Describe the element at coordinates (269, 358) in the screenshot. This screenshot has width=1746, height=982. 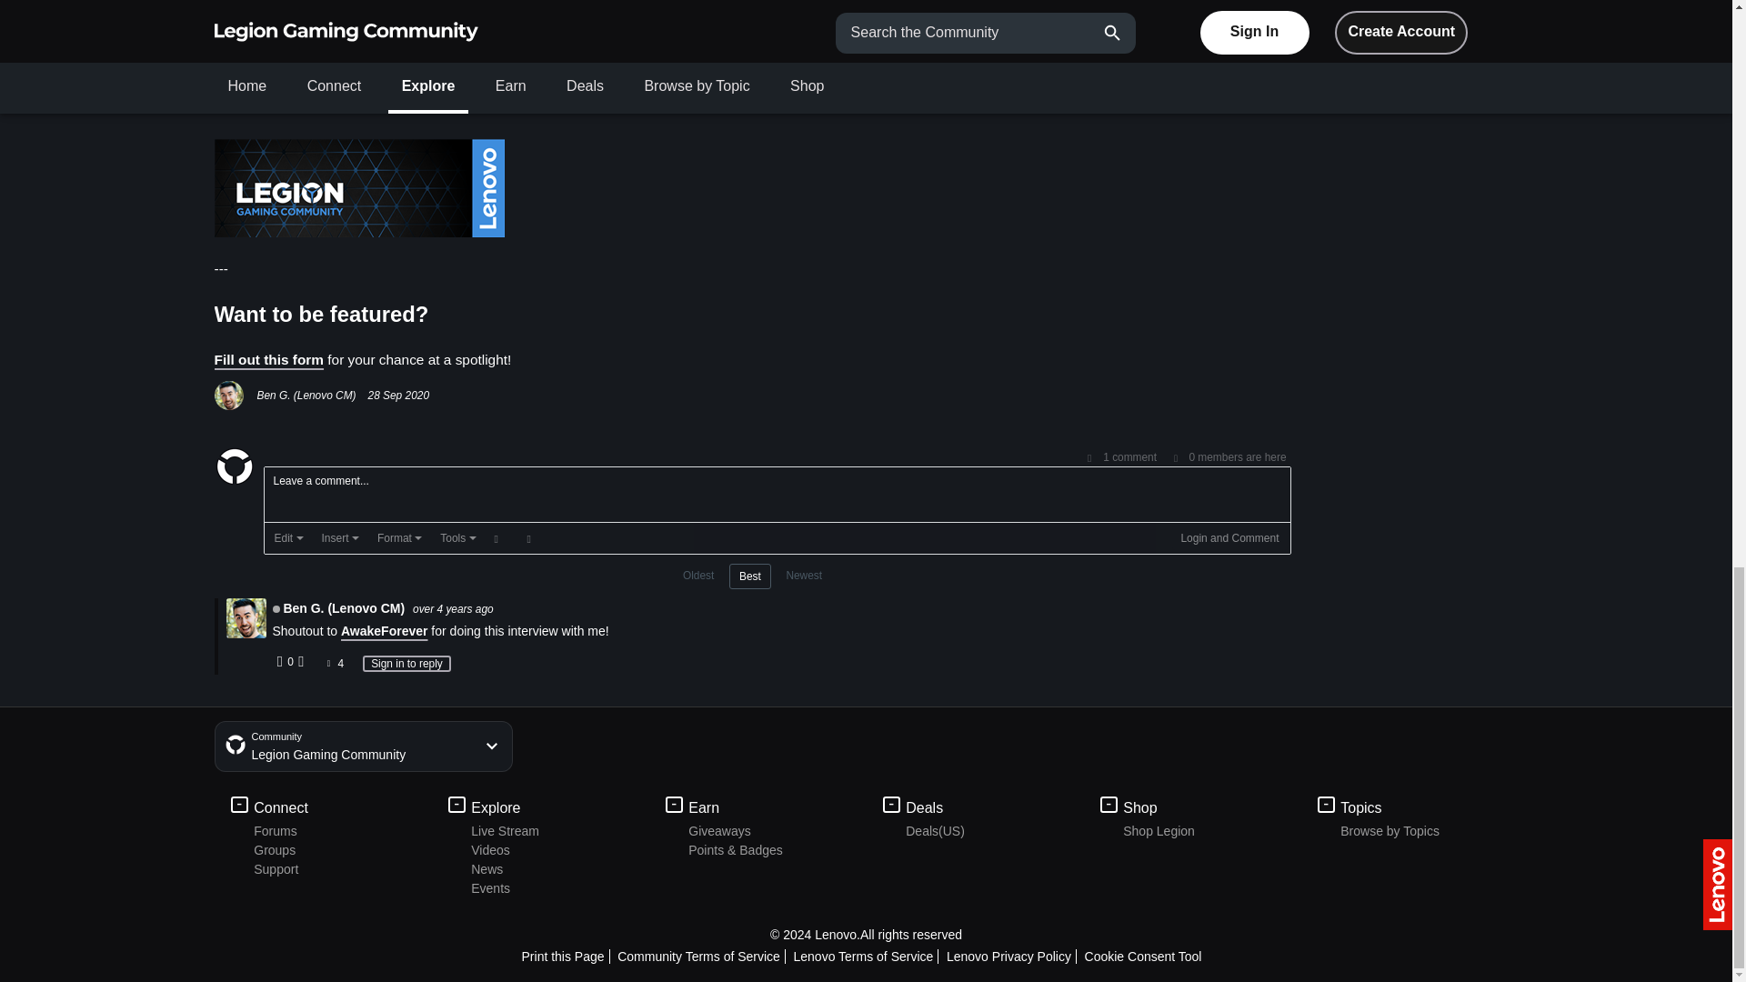
I see `Fill out this form` at that location.